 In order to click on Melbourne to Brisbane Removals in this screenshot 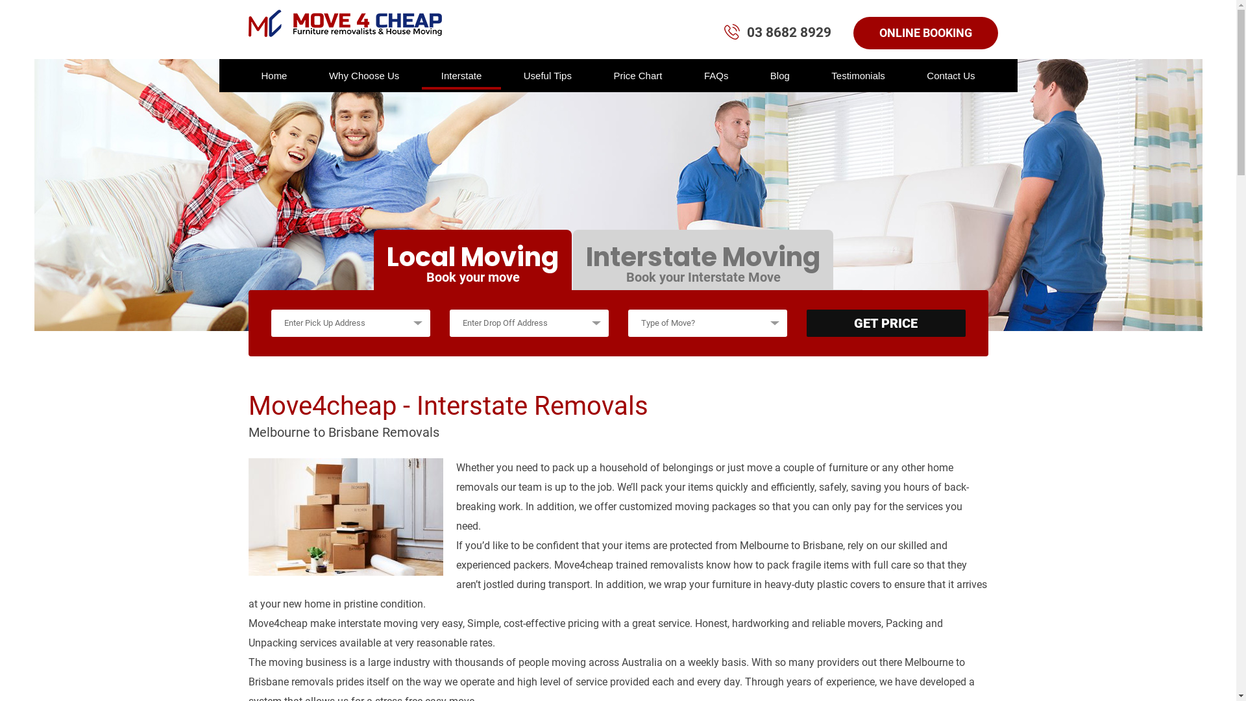, I will do `click(345, 517)`.